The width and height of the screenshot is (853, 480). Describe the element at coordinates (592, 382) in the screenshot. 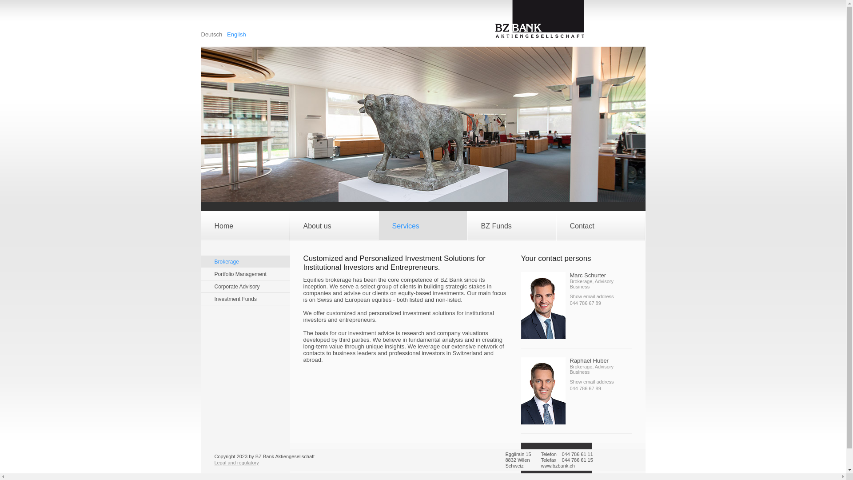

I see `Show email address` at that location.